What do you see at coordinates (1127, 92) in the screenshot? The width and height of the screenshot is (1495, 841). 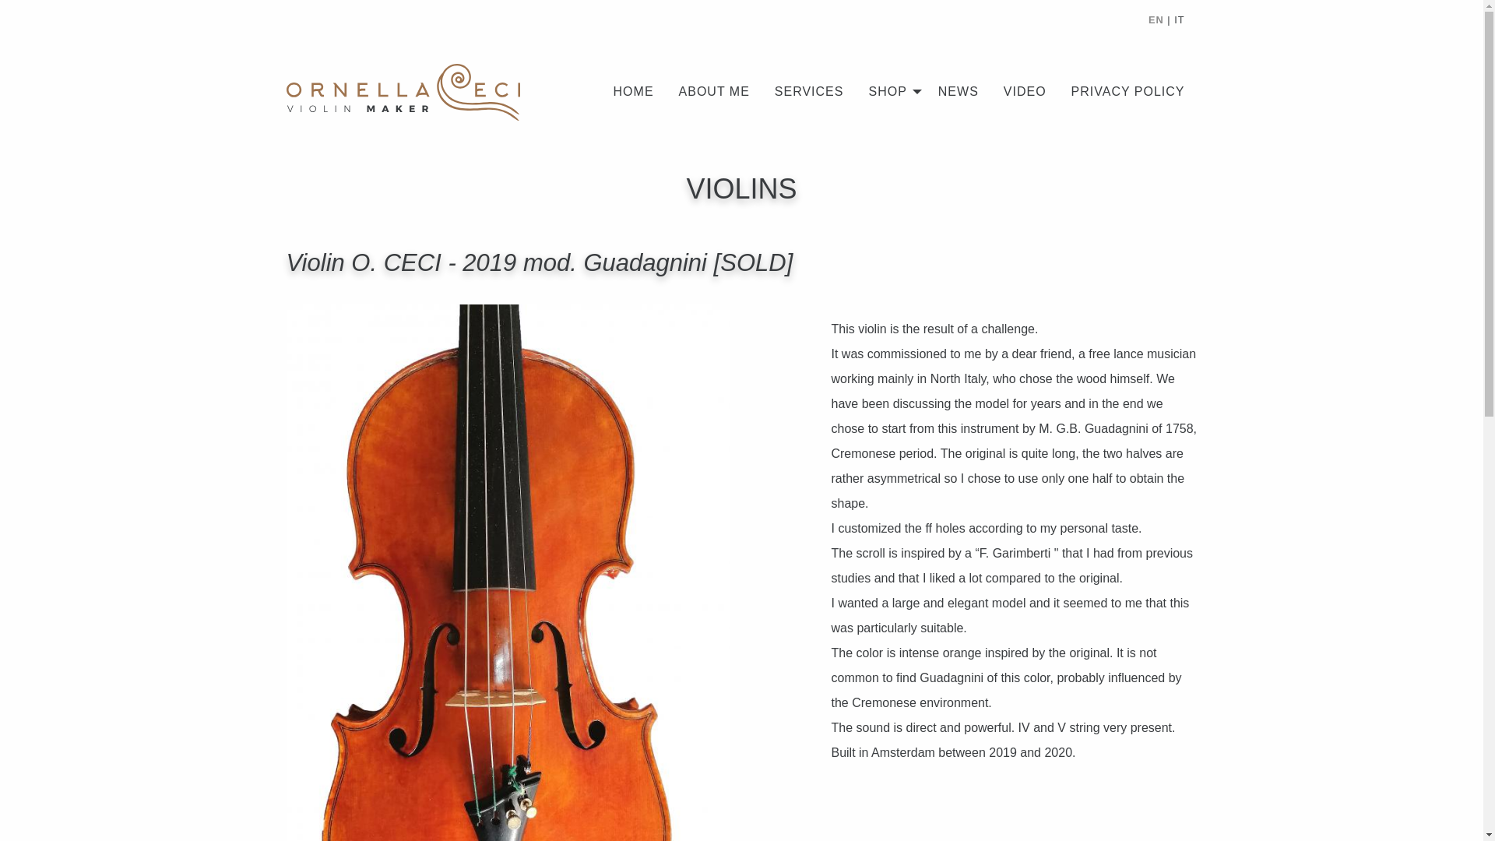 I see `PRIVACY POLICY` at bounding box center [1127, 92].